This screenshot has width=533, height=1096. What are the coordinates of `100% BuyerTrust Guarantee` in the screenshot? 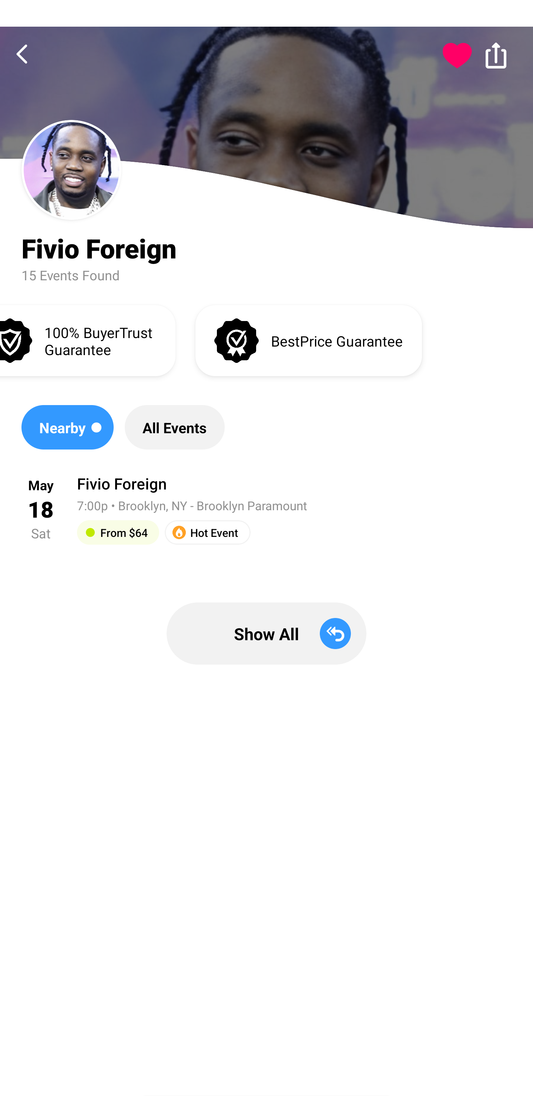 It's located at (87, 340).